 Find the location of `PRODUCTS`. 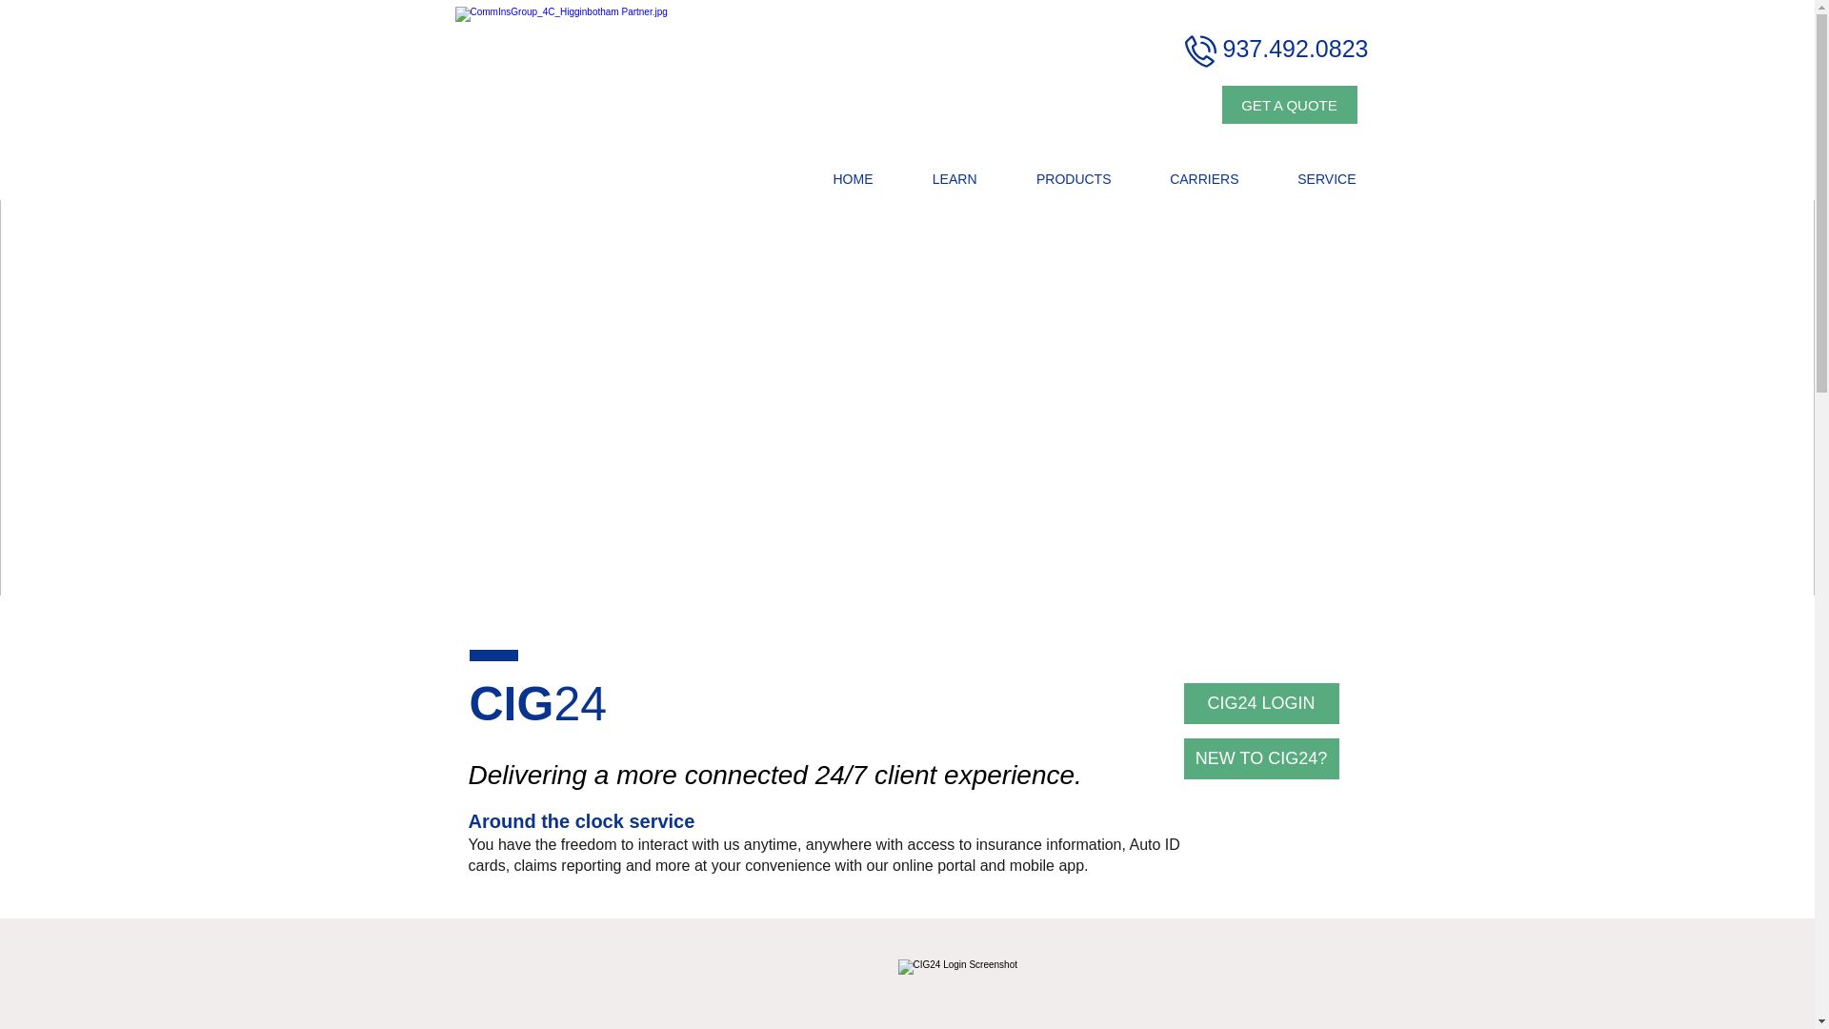

PRODUCTS is located at coordinates (1054, 179).